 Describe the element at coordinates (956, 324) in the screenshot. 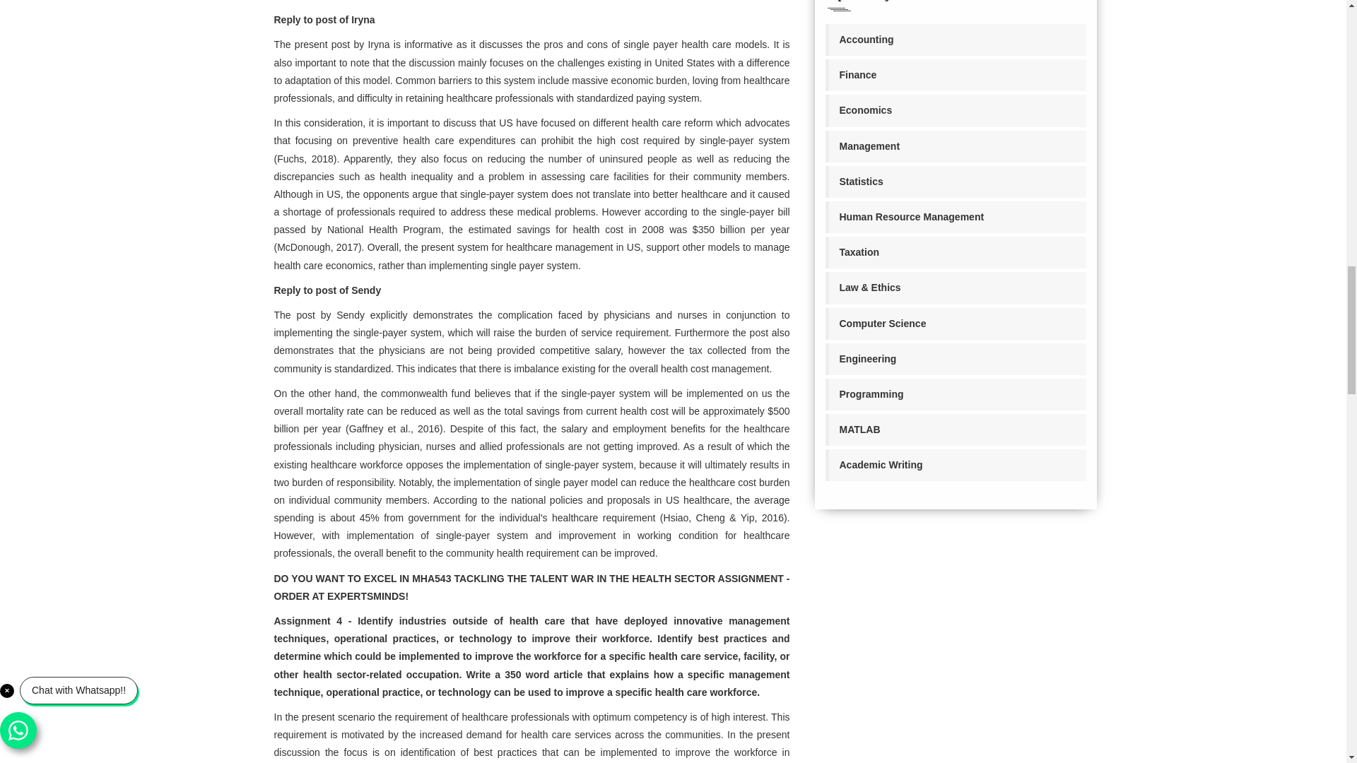

I see `Computer Science assignment help` at that location.